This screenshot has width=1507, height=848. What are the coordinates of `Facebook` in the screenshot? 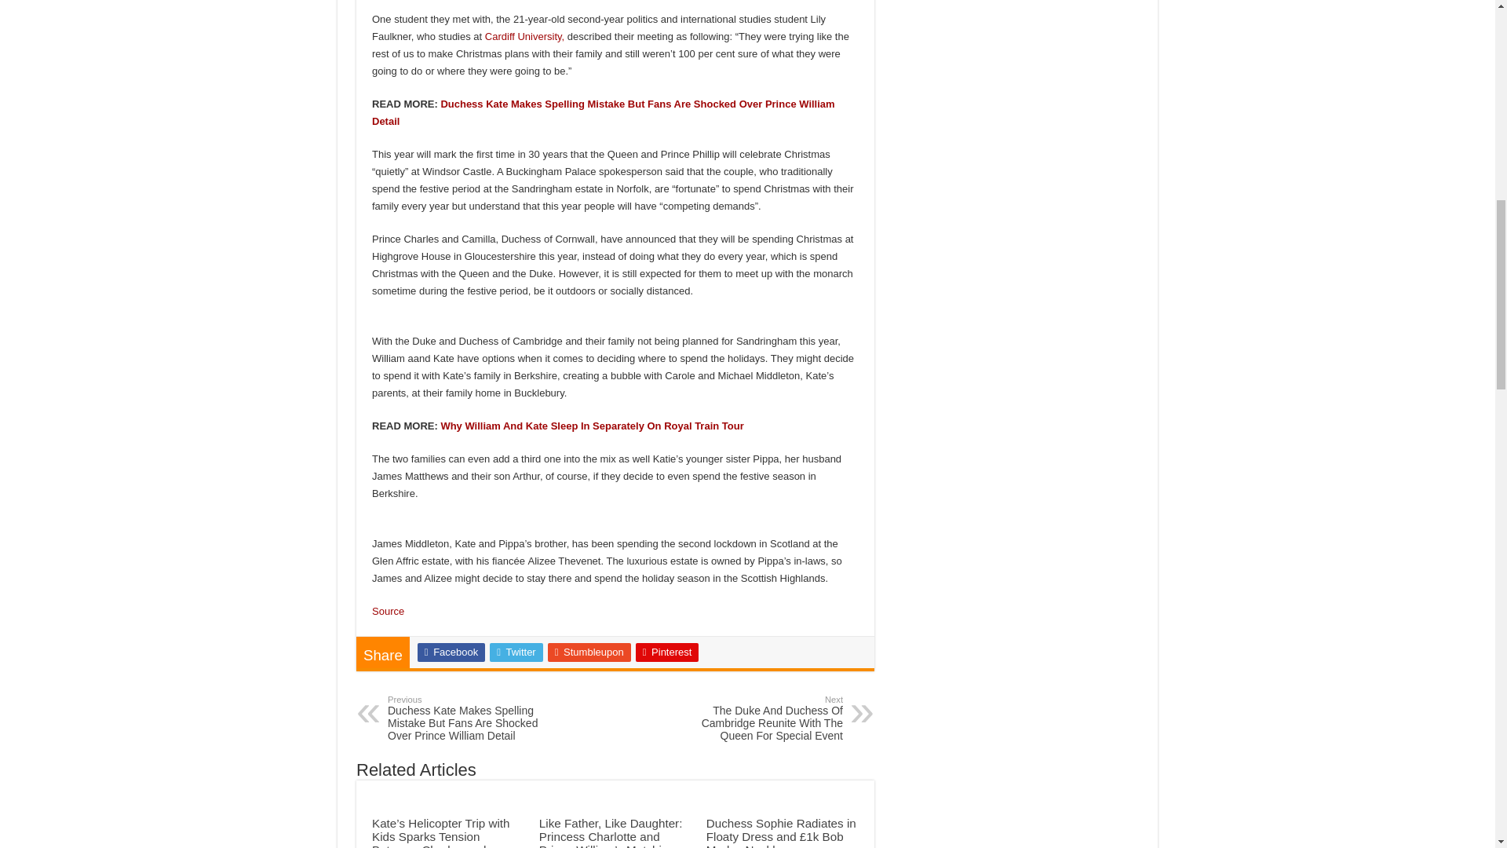 It's located at (451, 652).